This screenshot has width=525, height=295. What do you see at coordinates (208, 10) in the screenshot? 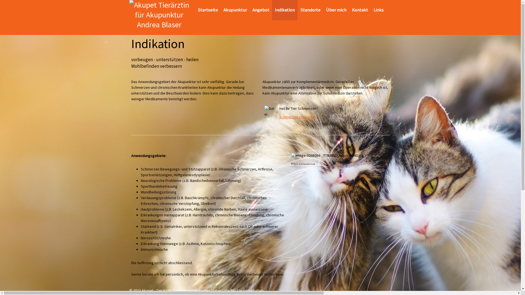
I see `Startseite` at bounding box center [208, 10].